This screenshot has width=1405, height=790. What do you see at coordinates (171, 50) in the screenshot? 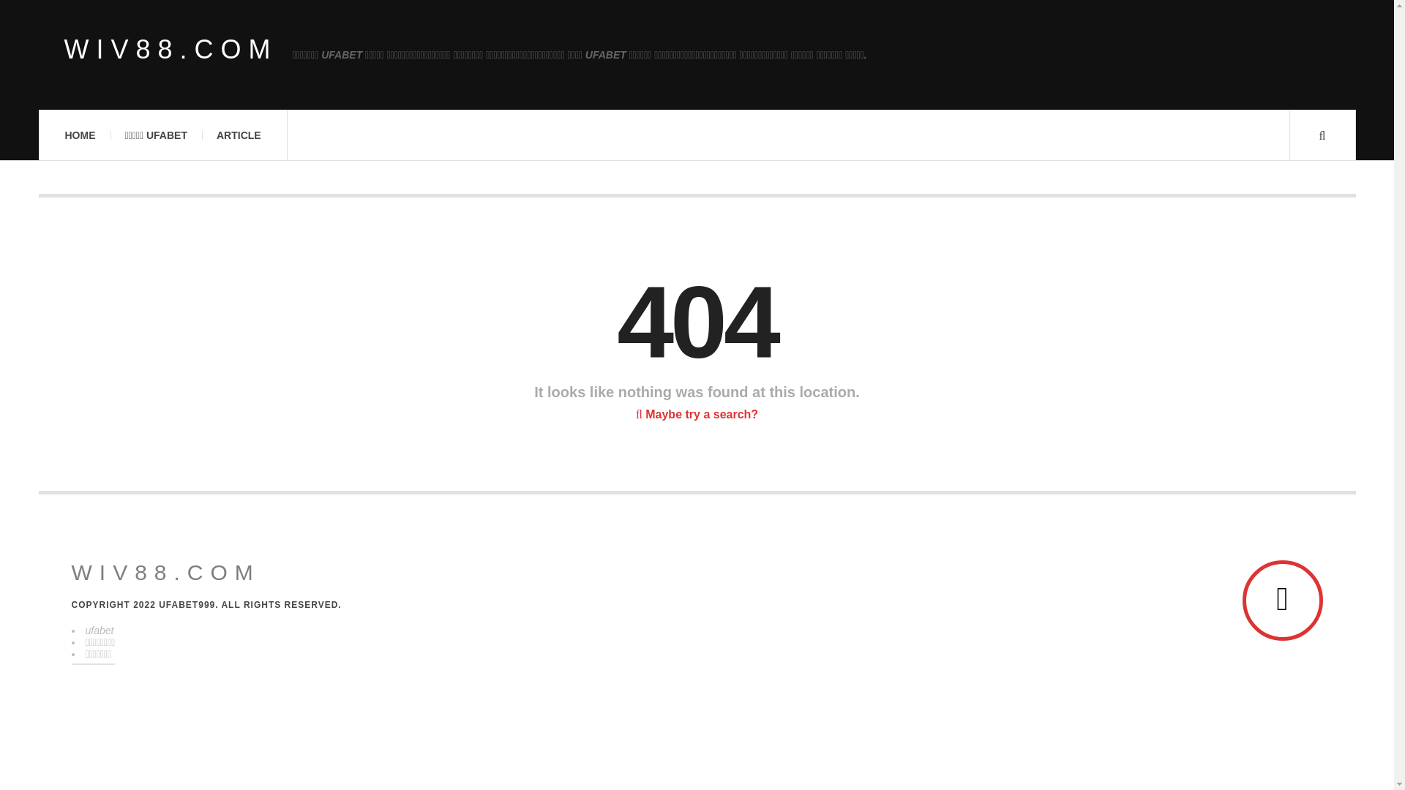
I see `wiv88.com` at bounding box center [171, 50].